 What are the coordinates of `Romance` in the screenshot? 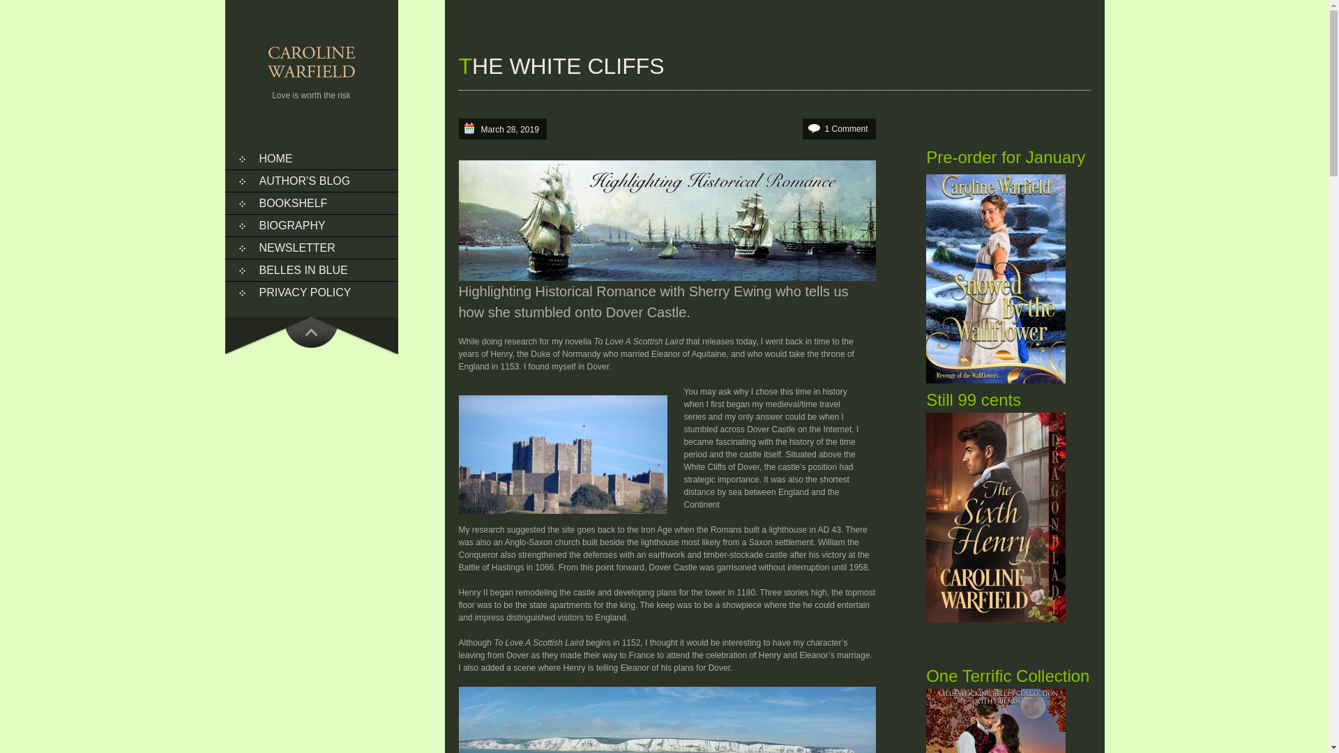 It's located at (667, 720).